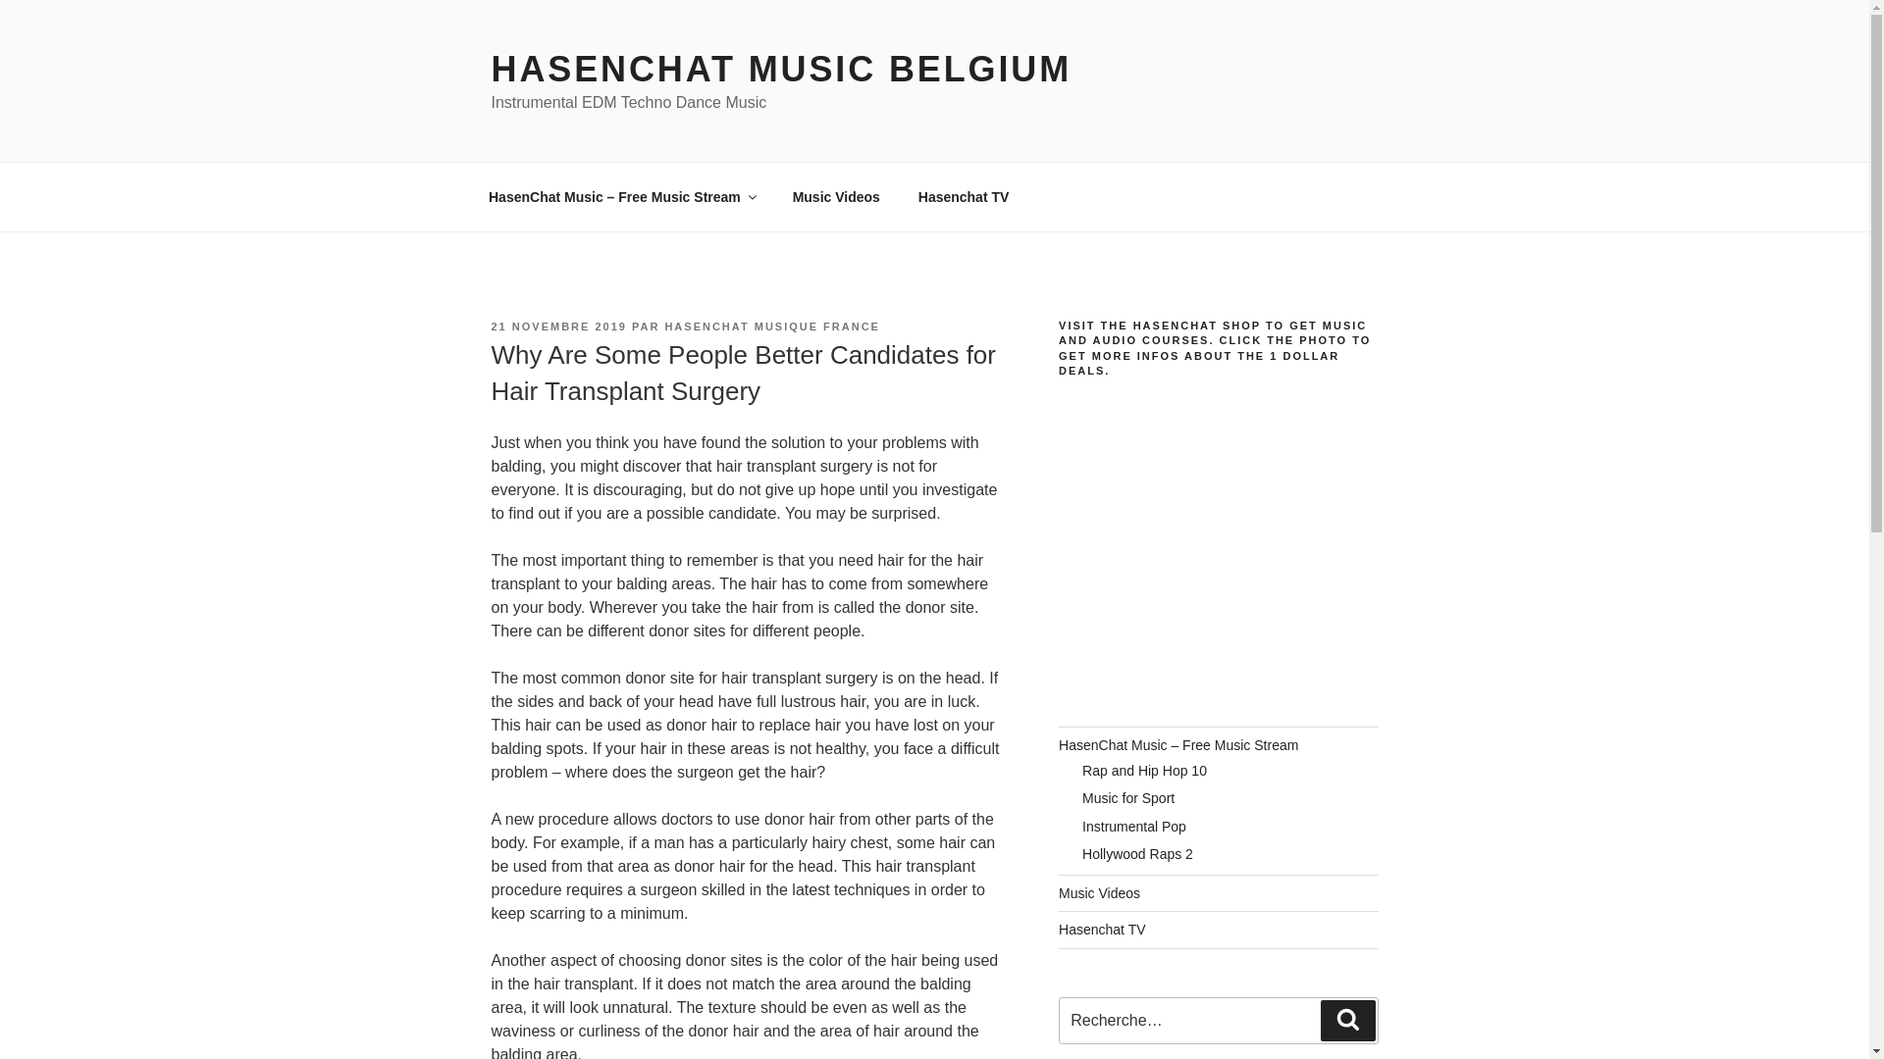  Describe the element at coordinates (557, 327) in the screenshot. I see `21 NOVEMBRE 2019` at that location.